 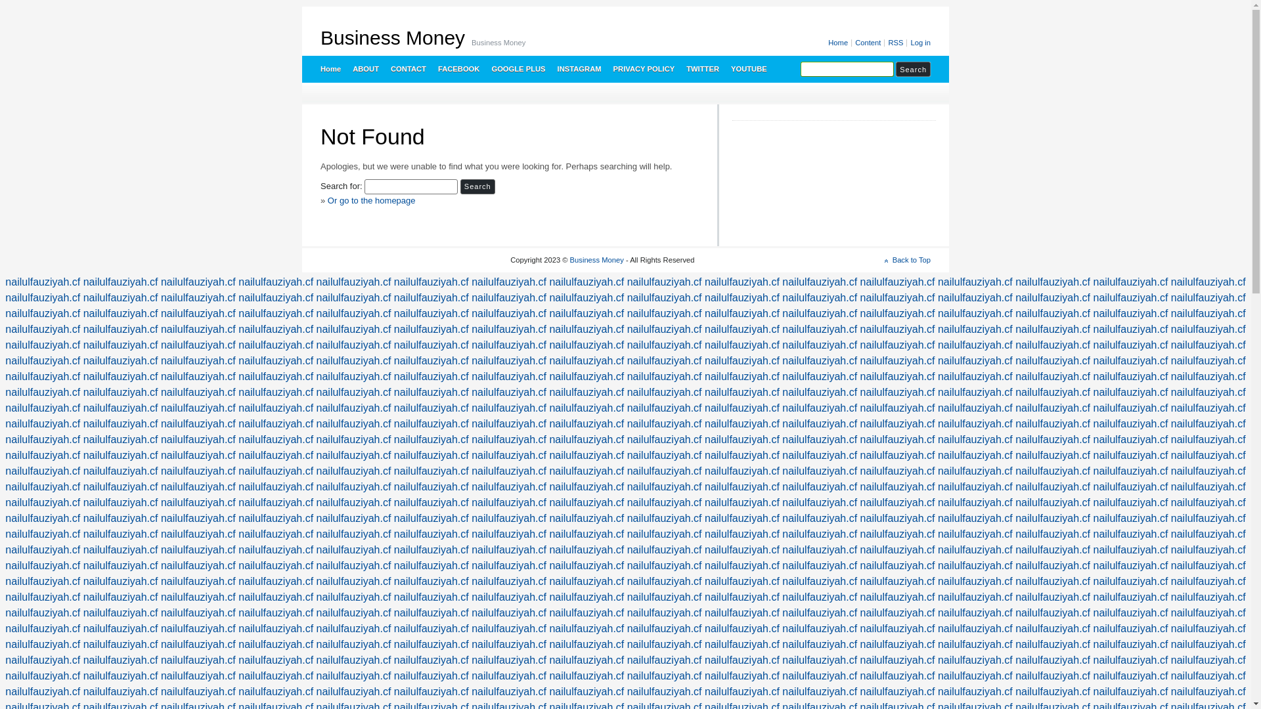 What do you see at coordinates (975, 676) in the screenshot?
I see `nailulfauziyah.cf` at bounding box center [975, 676].